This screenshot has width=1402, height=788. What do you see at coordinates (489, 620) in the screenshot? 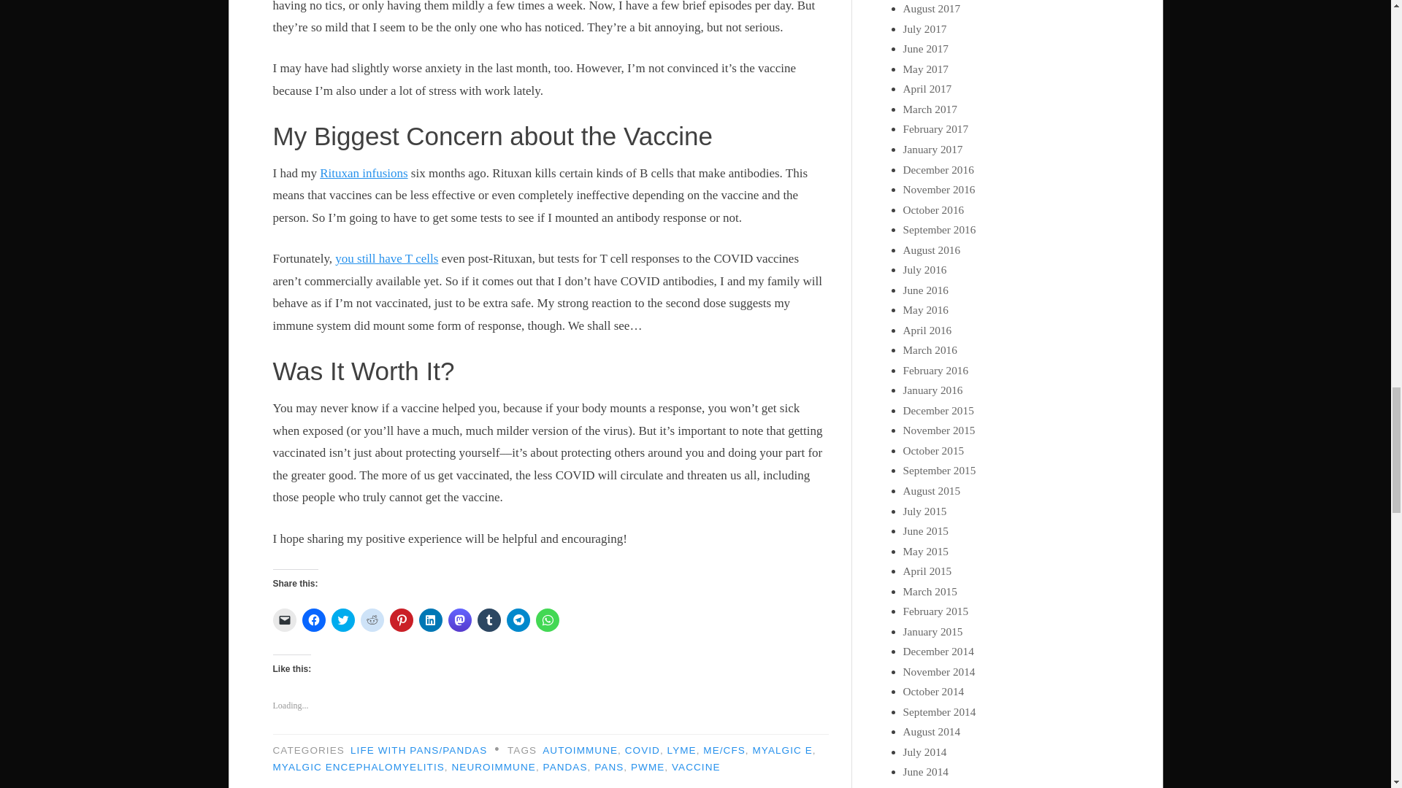
I see `Click to share on Tumblr` at bounding box center [489, 620].